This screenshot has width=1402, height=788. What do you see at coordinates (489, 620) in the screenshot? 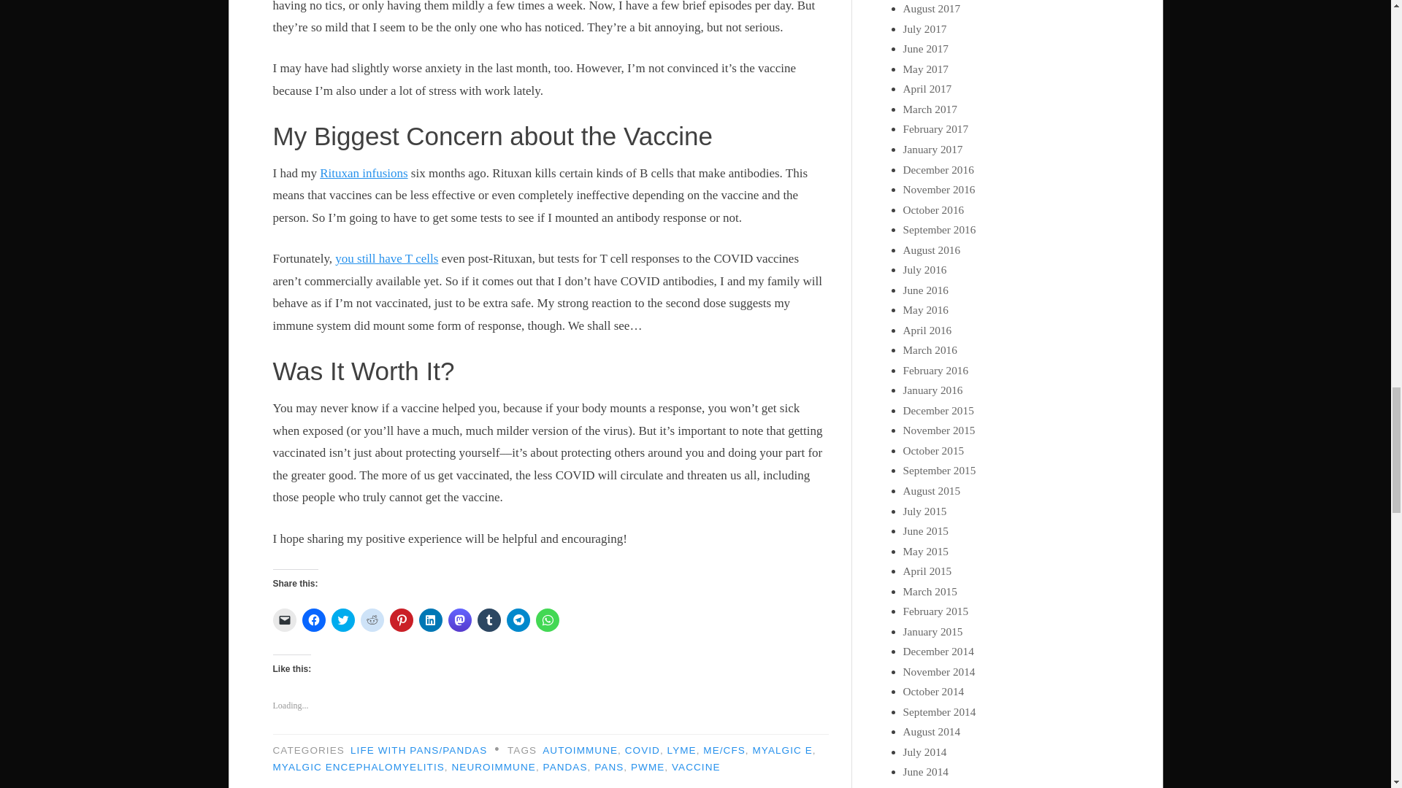
I see `Click to share on Tumblr` at bounding box center [489, 620].